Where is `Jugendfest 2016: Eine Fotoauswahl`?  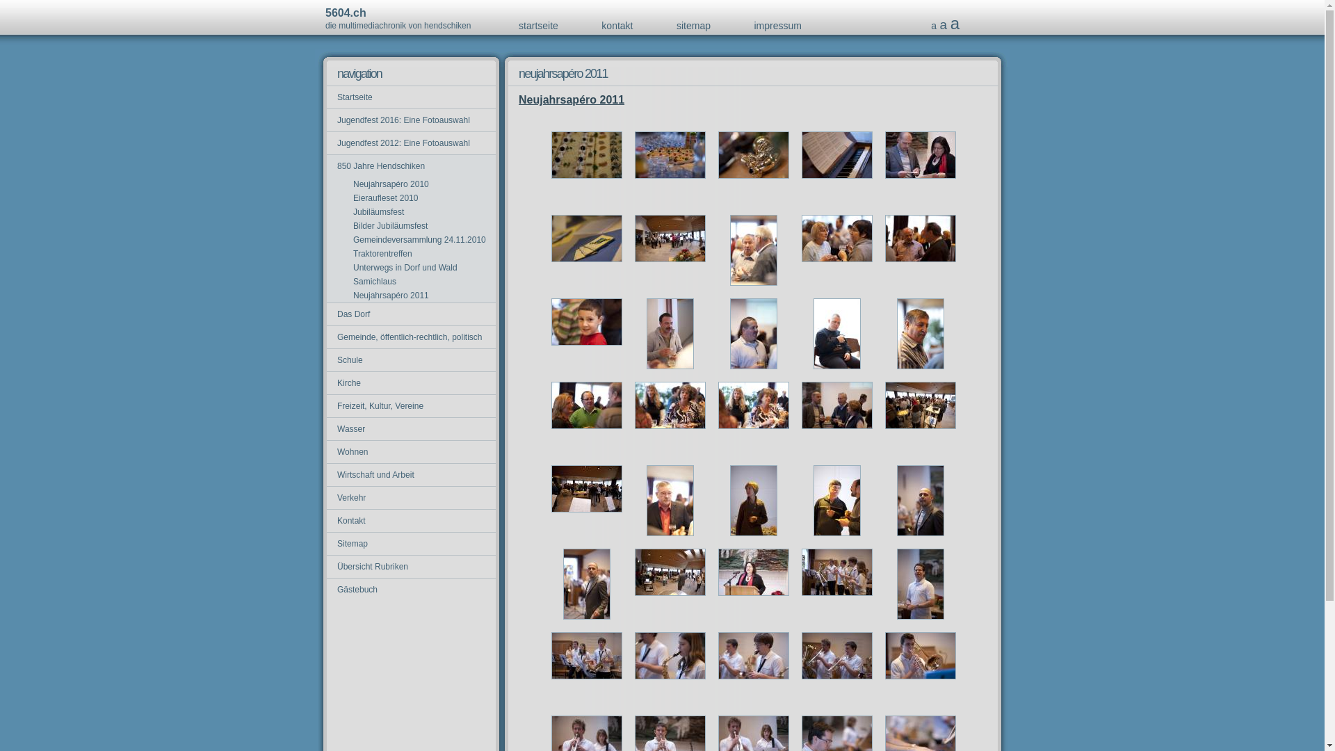
Jugendfest 2016: Eine Fotoauswahl is located at coordinates (412, 120).